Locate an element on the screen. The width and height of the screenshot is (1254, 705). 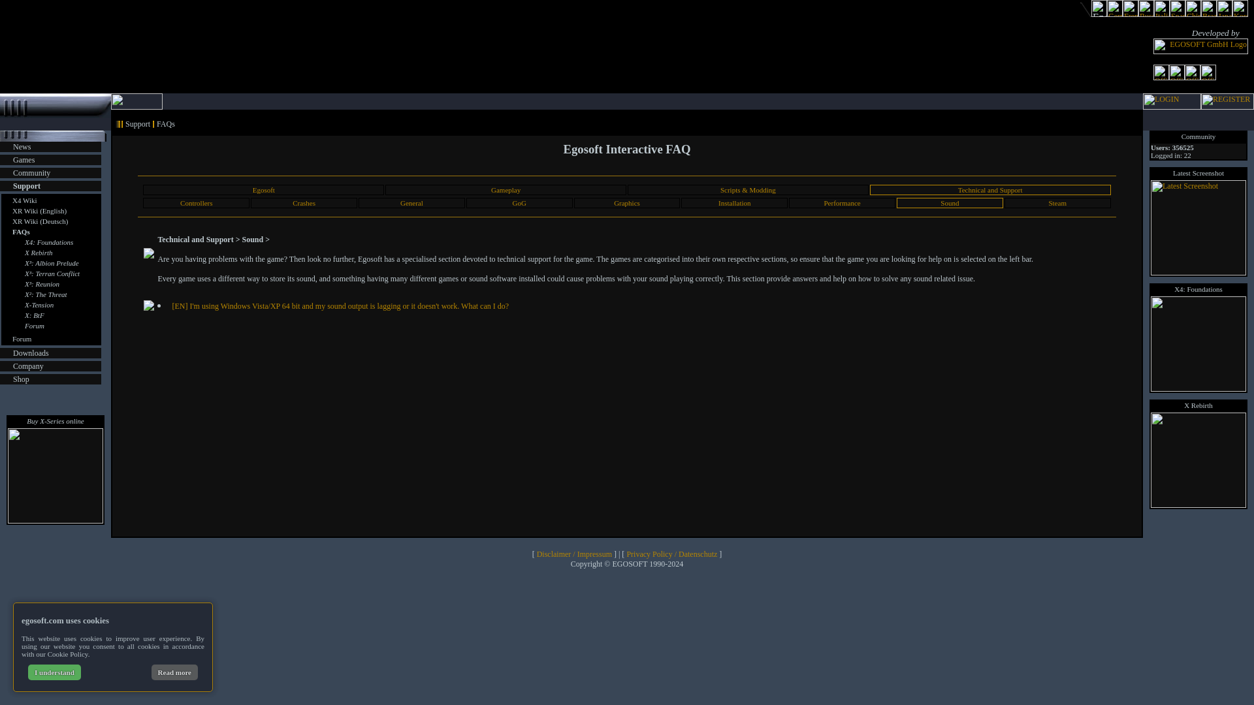
X-Tension is located at coordinates (39, 305).